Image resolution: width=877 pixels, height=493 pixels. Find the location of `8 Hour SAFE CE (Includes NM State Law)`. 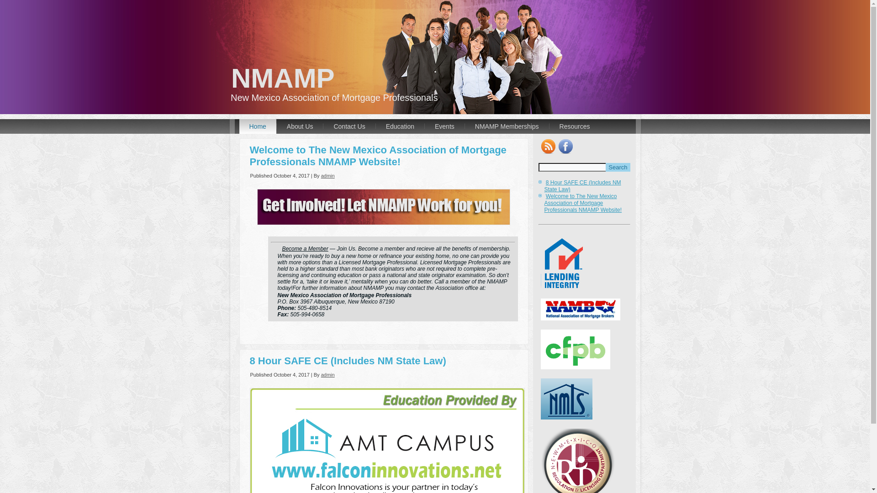

8 Hour SAFE CE (Includes NM State Law) is located at coordinates (583, 186).